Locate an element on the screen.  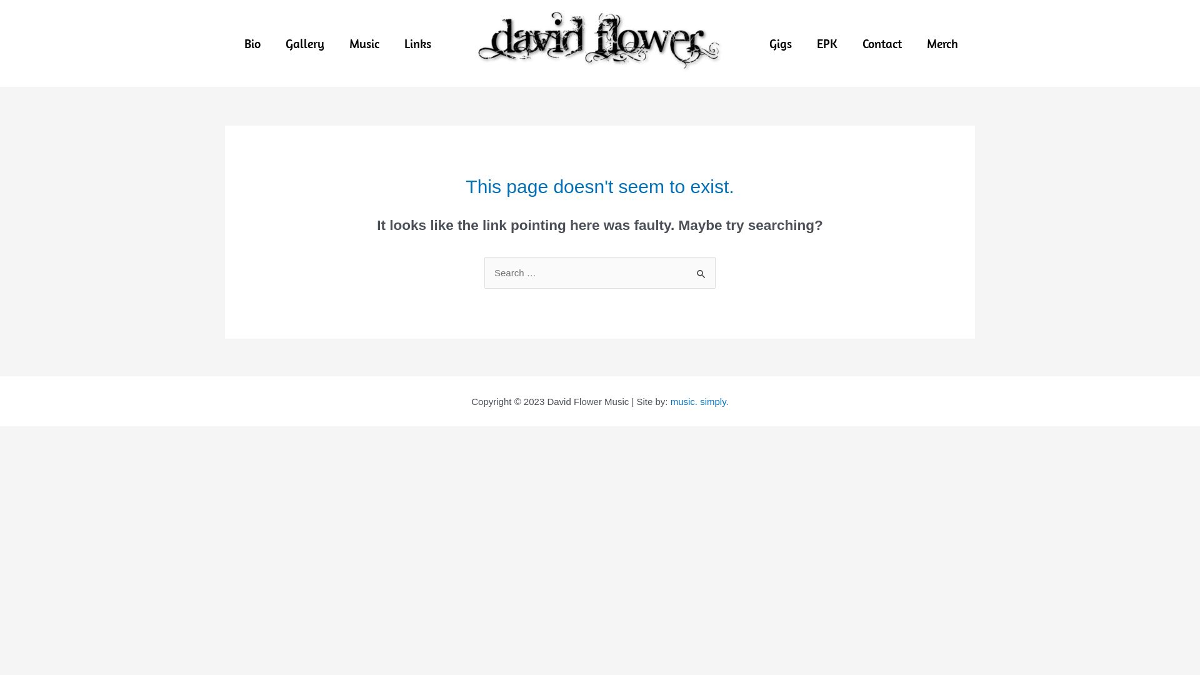
Links is located at coordinates (417, 44).